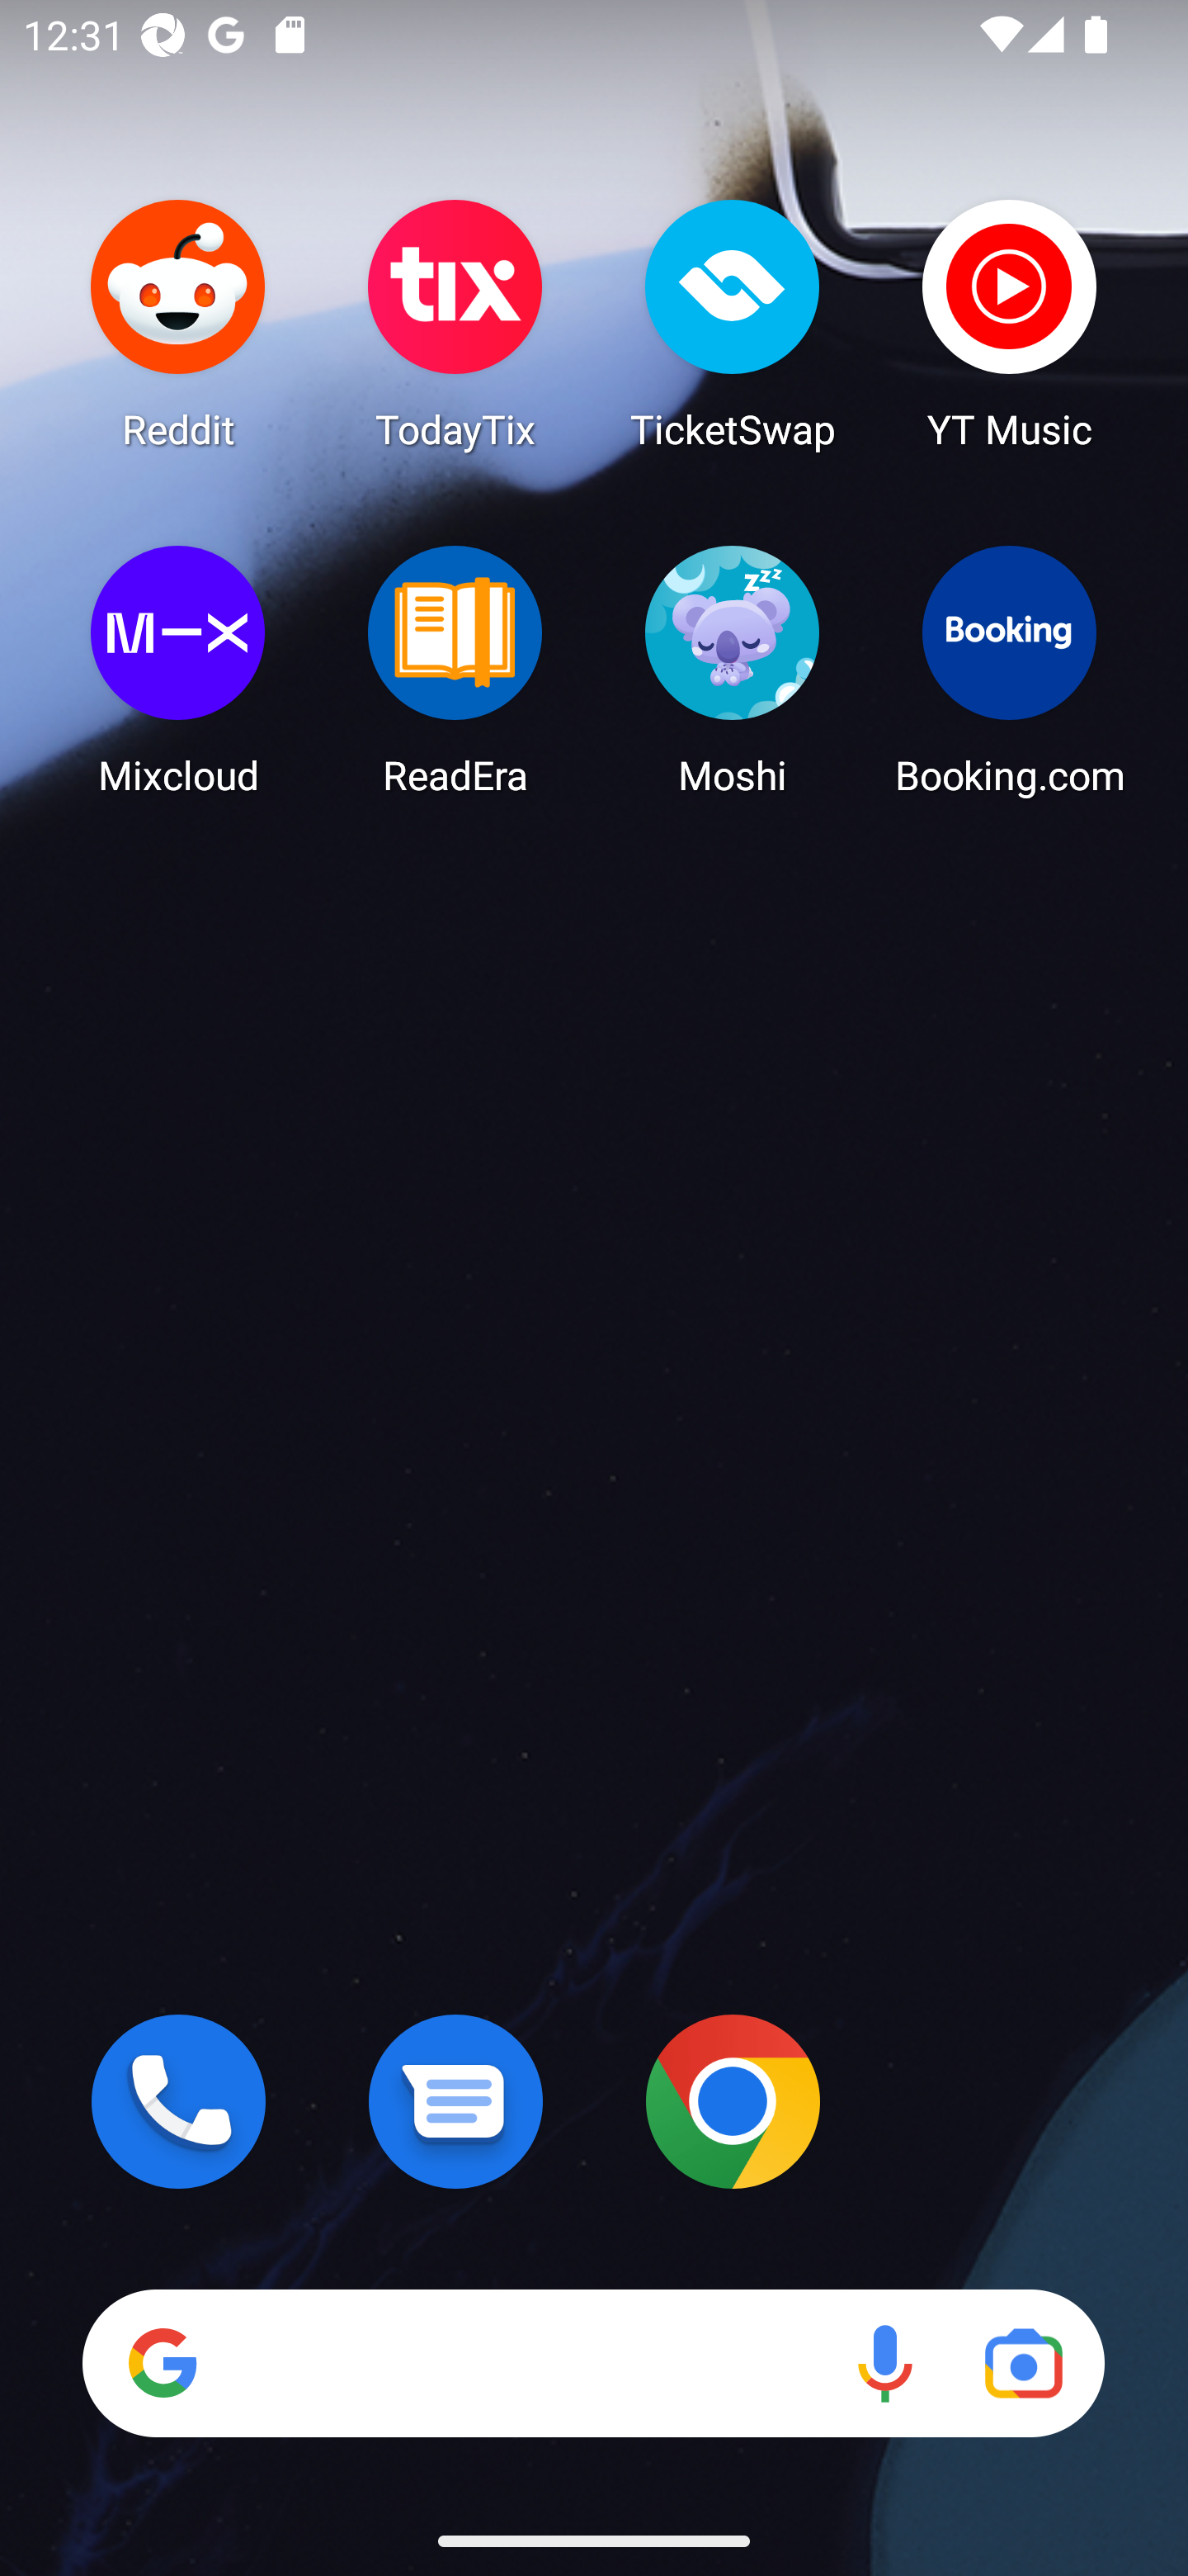 Image resolution: width=1188 pixels, height=2576 pixels. What do you see at coordinates (178, 324) in the screenshot?
I see `Reddit` at bounding box center [178, 324].